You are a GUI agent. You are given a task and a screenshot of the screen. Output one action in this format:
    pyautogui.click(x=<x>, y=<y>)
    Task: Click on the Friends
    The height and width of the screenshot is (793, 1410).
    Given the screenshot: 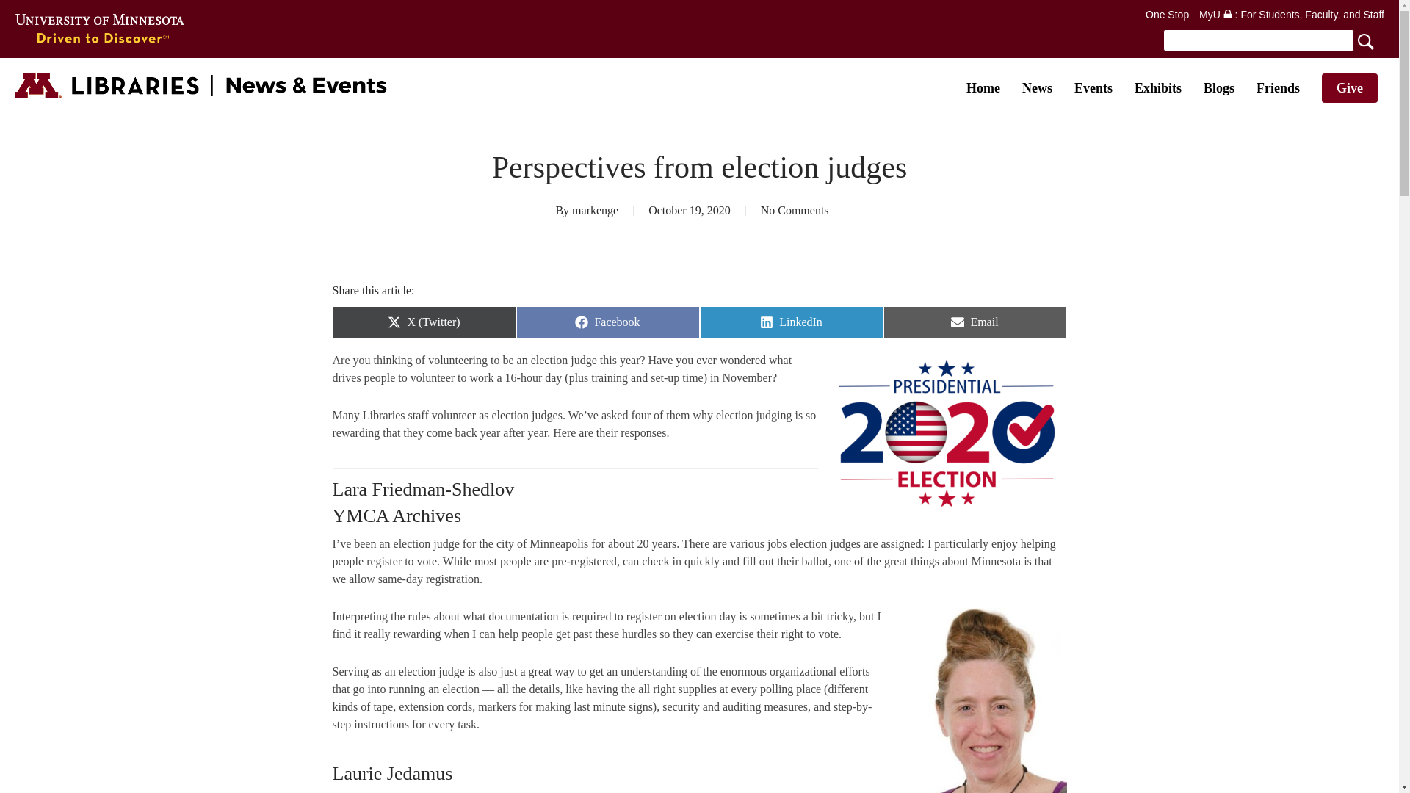 What is the action you would take?
    pyautogui.click(x=1278, y=88)
    